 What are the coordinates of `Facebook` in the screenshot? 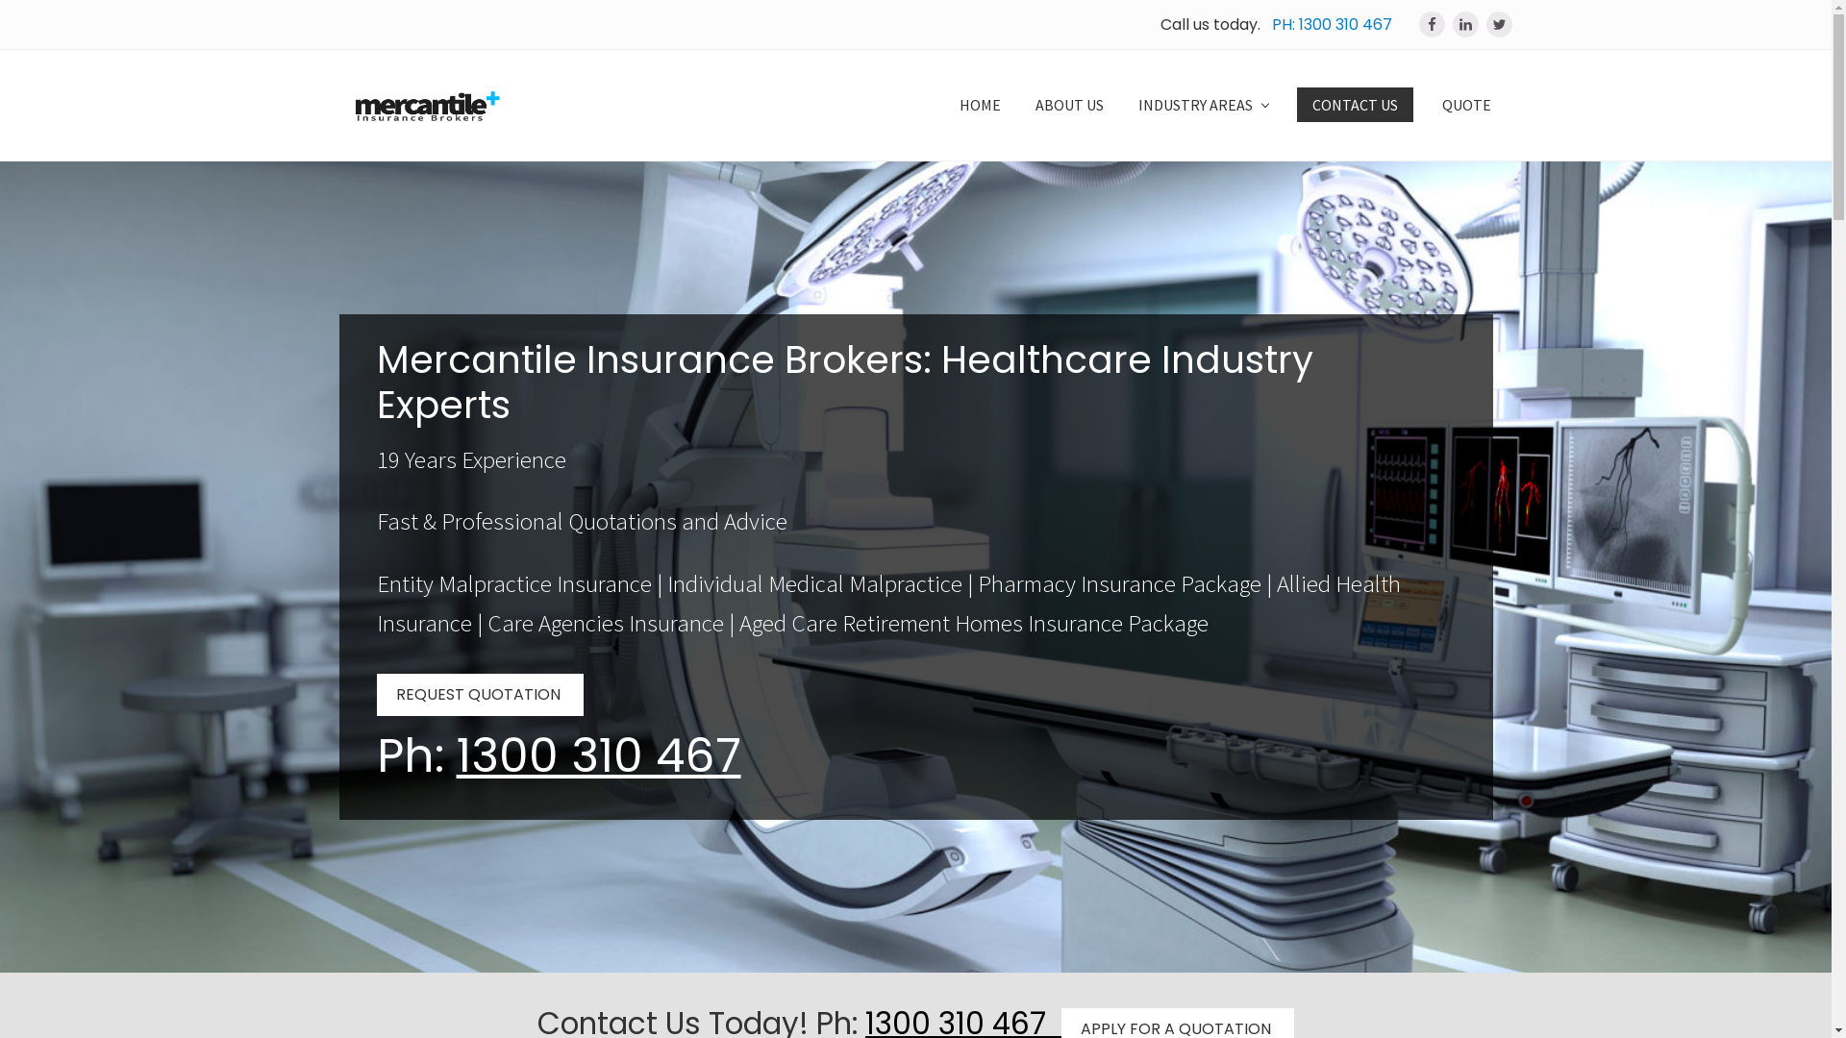 It's located at (1433, 24).